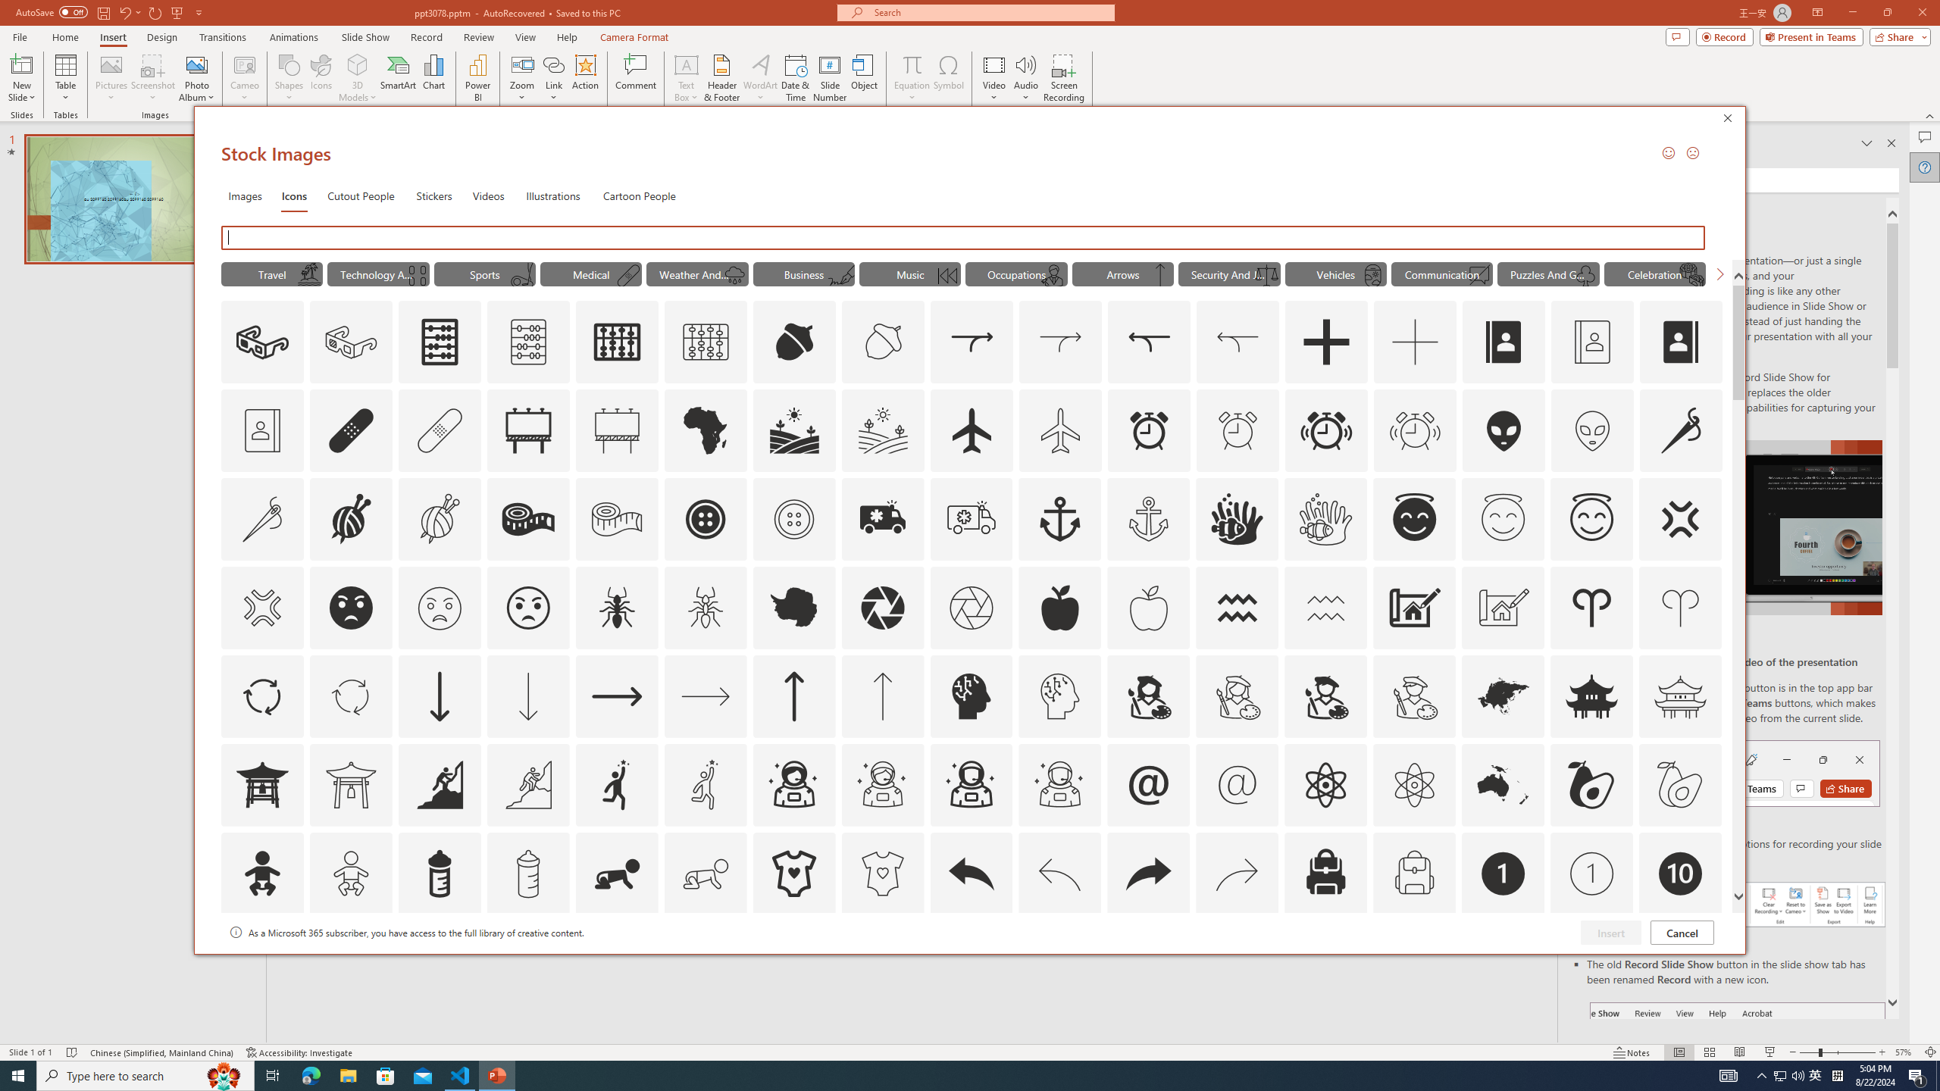  Describe the element at coordinates (1016, 274) in the screenshot. I see `"Occupations" Icons.` at that location.